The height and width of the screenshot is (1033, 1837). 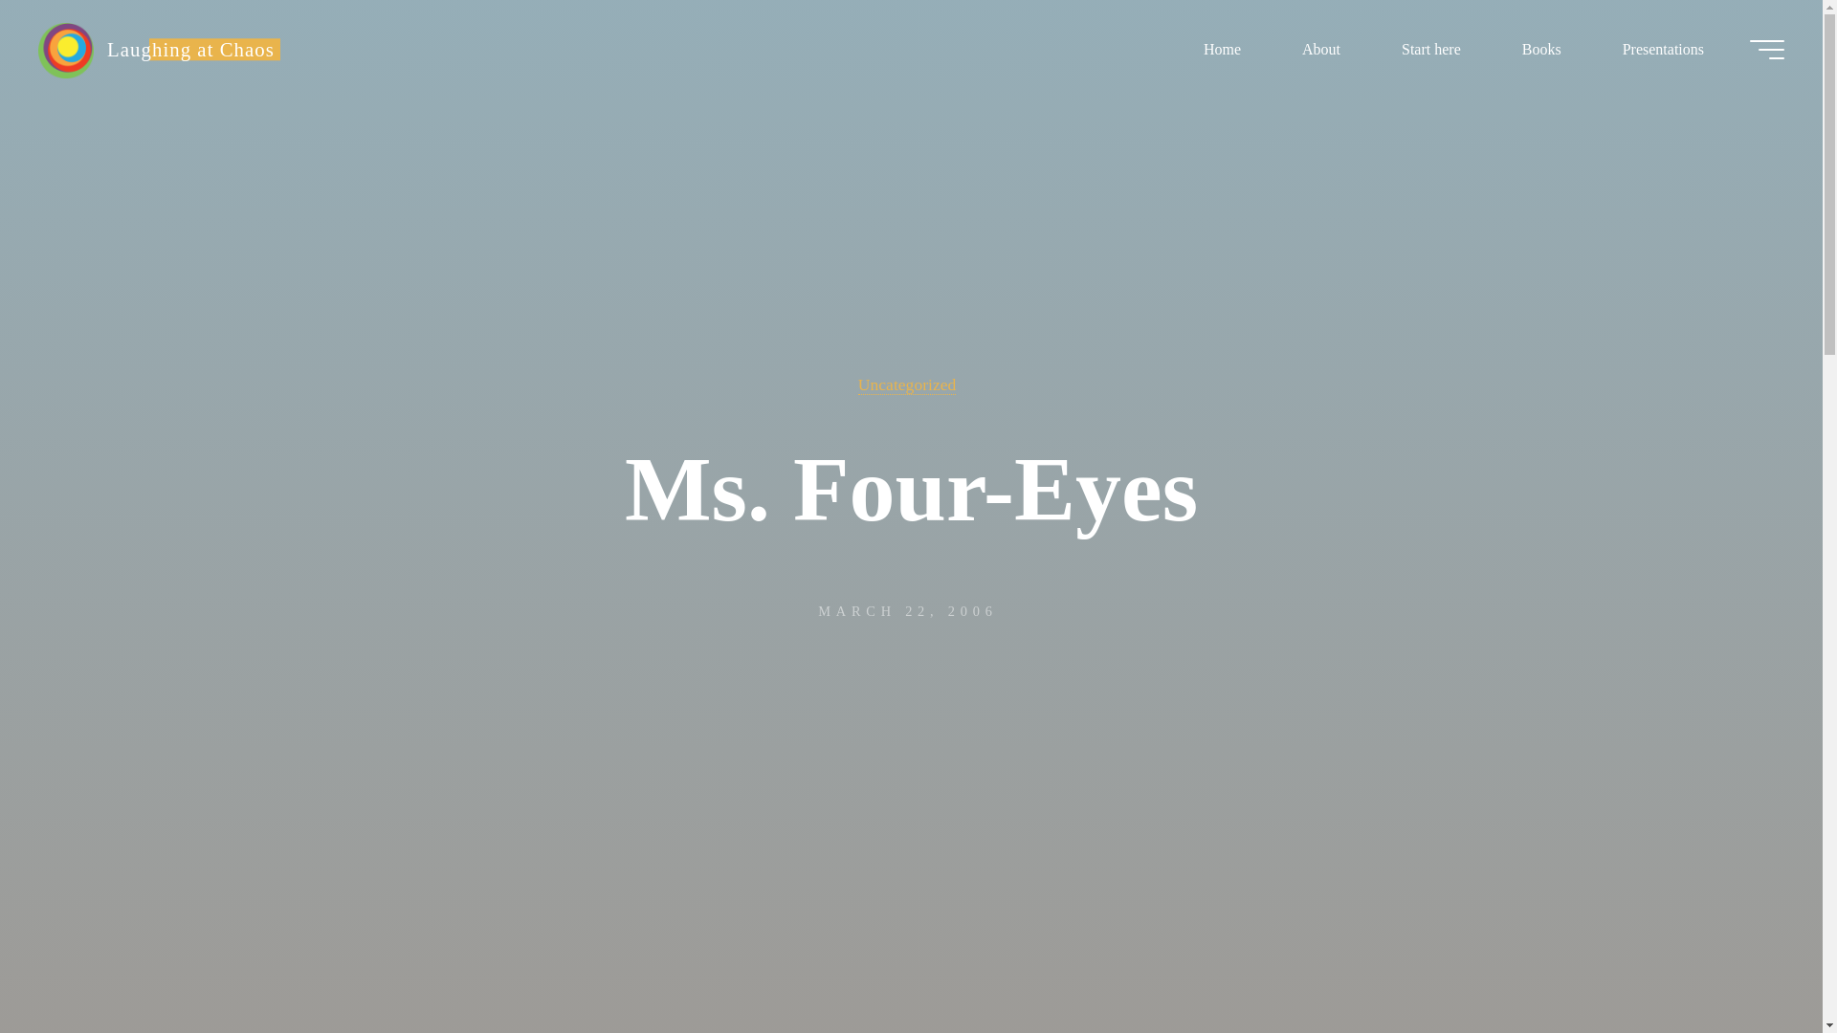 What do you see at coordinates (1431, 48) in the screenshot?
I see `Start here` at bounding box center [1431, 48].